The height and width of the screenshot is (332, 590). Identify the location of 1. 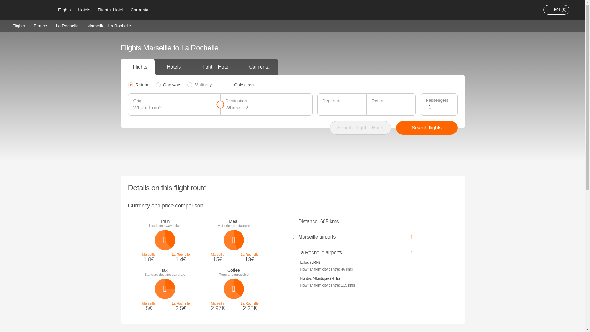
(440, 107).